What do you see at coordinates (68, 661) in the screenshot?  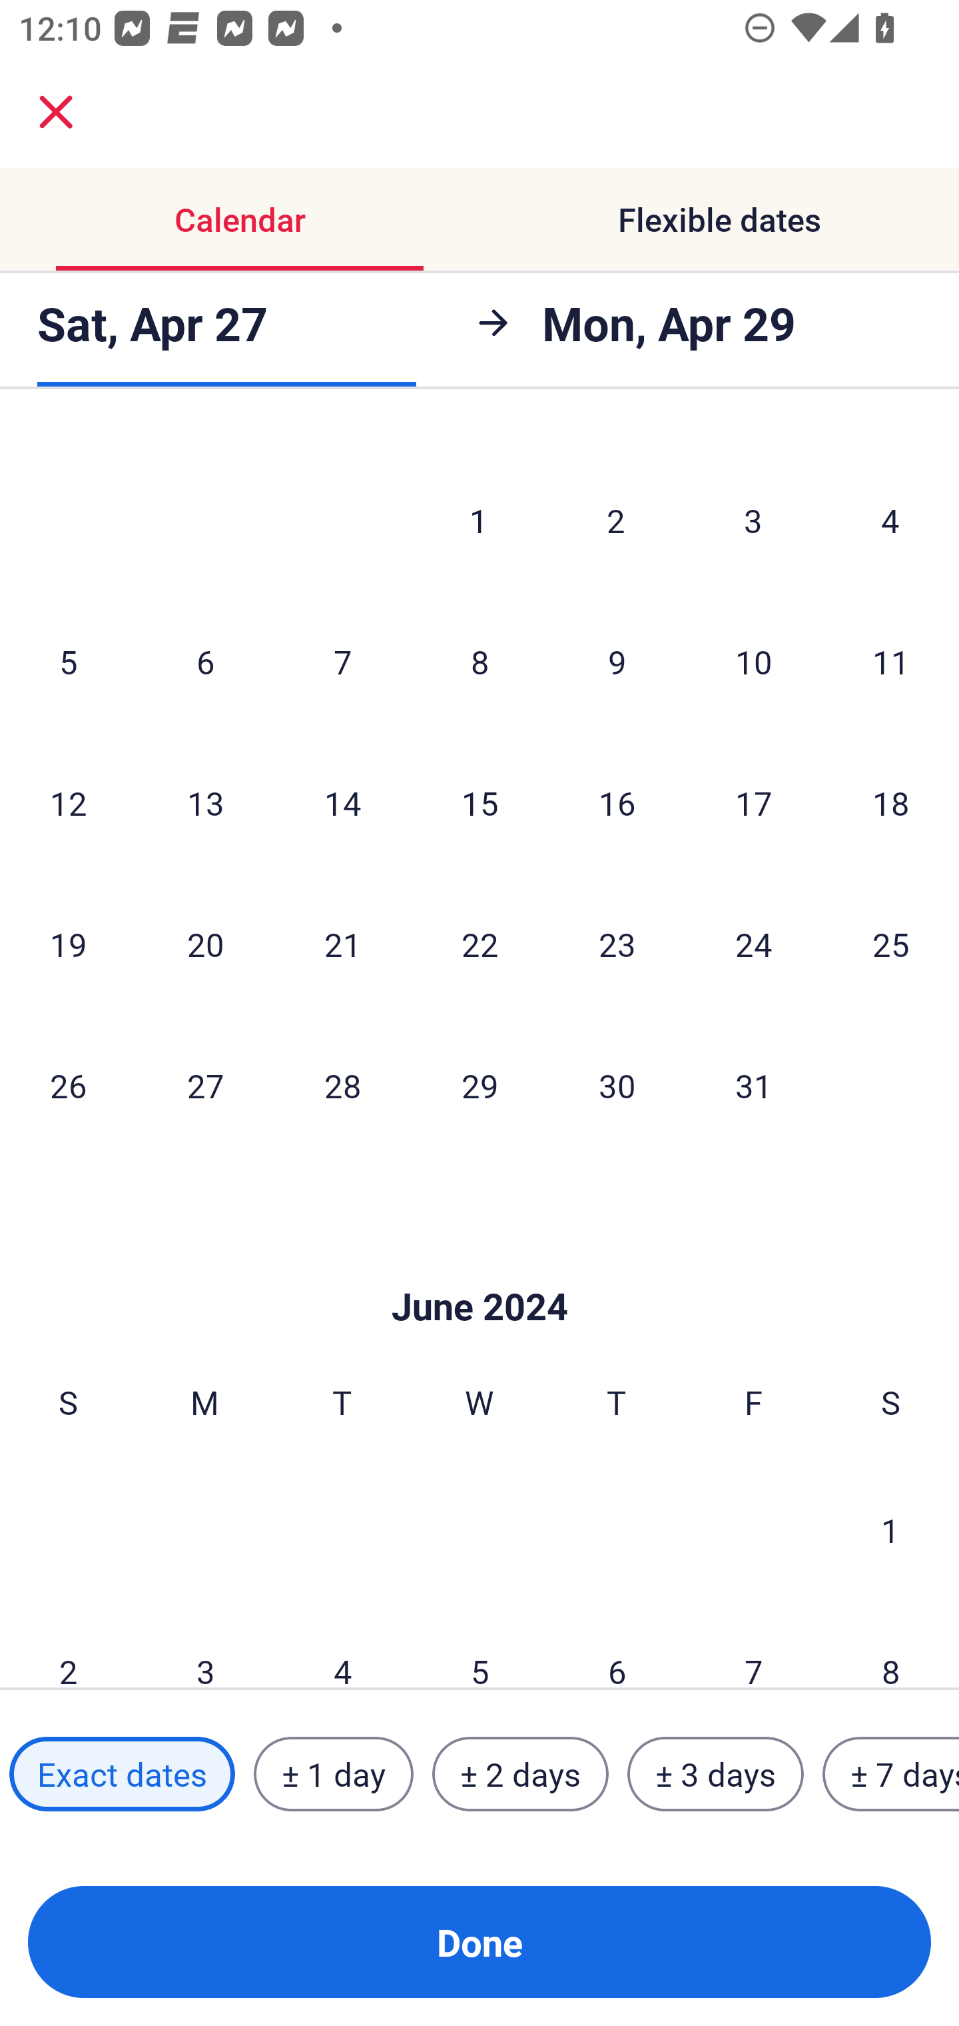 I see `5 Sunday, May 5, 2024` at bounding box center [68, 661].